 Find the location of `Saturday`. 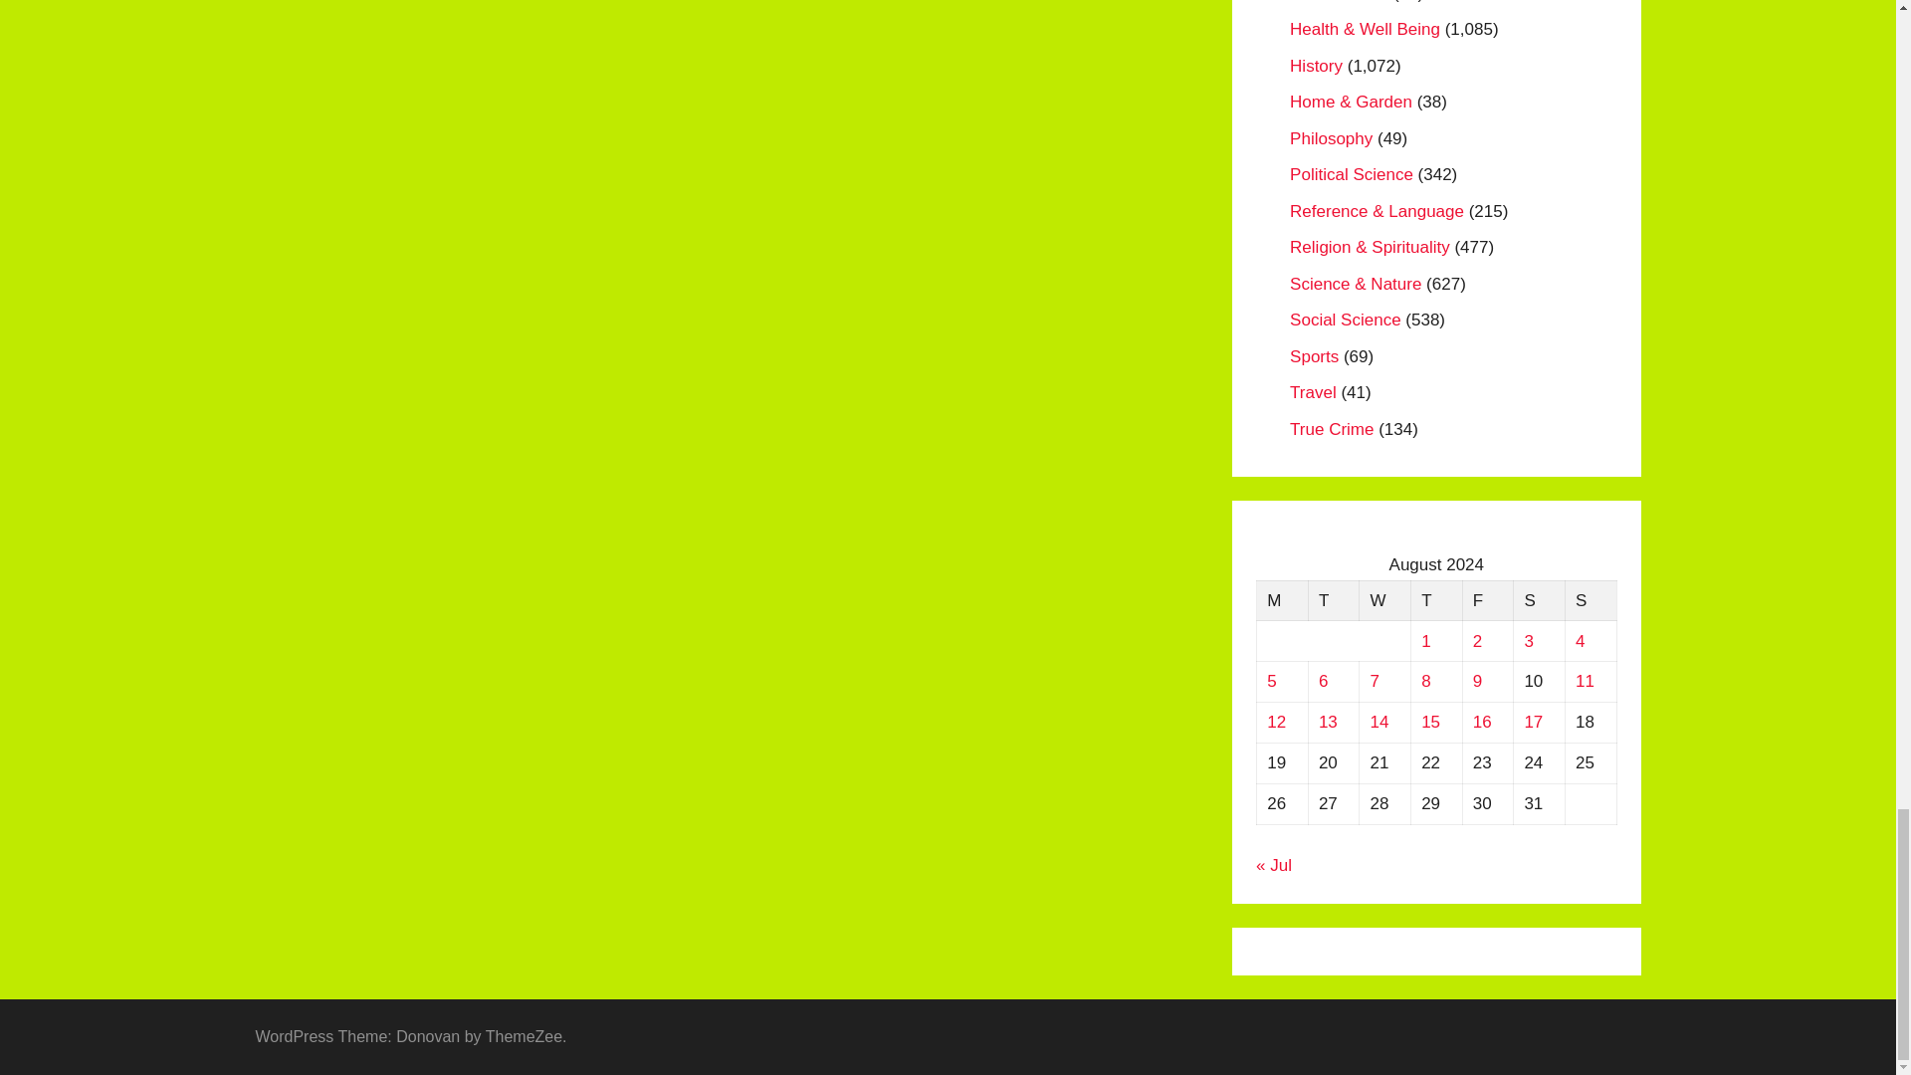

Saturday is located at coordinates (1539, 601).